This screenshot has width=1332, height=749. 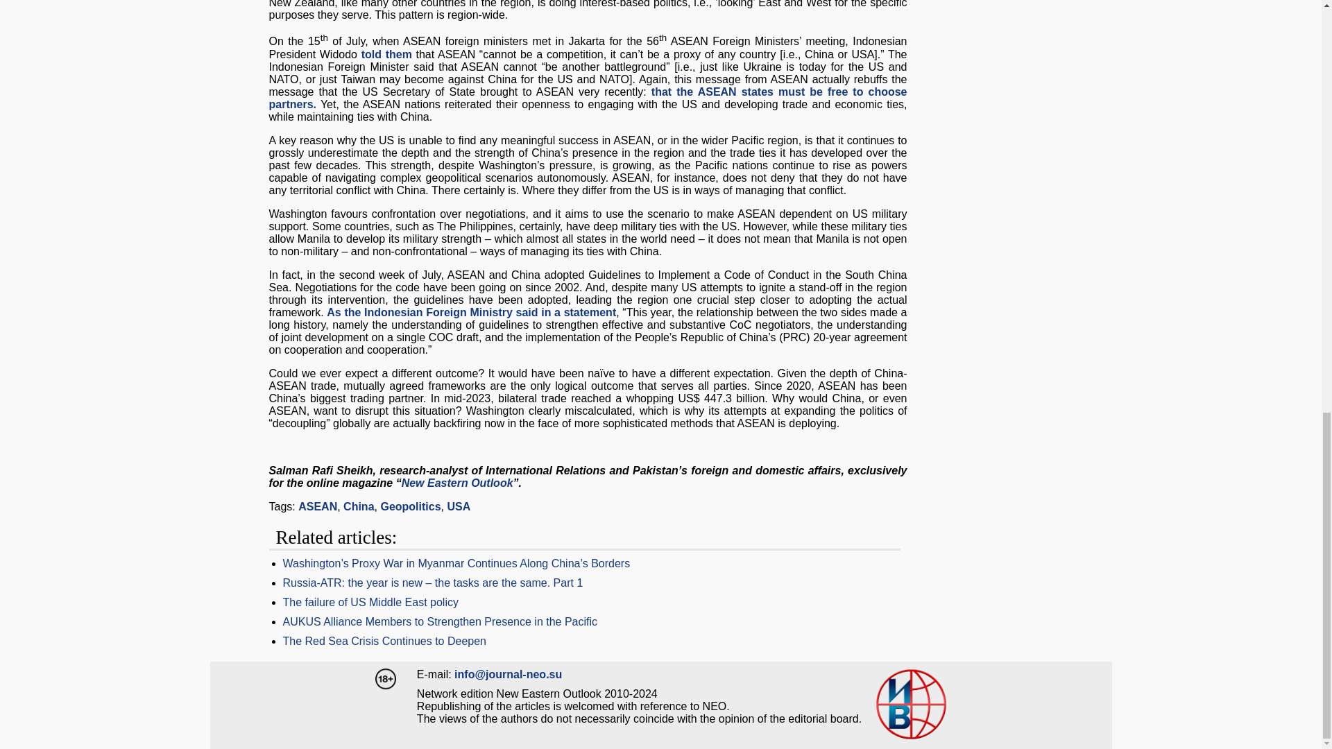 What do you see at coordinates (470, 312) in the screenshot?
I see `As the Indonesian Foreign Ministry said in a statement` at bounding box center [470, 312].